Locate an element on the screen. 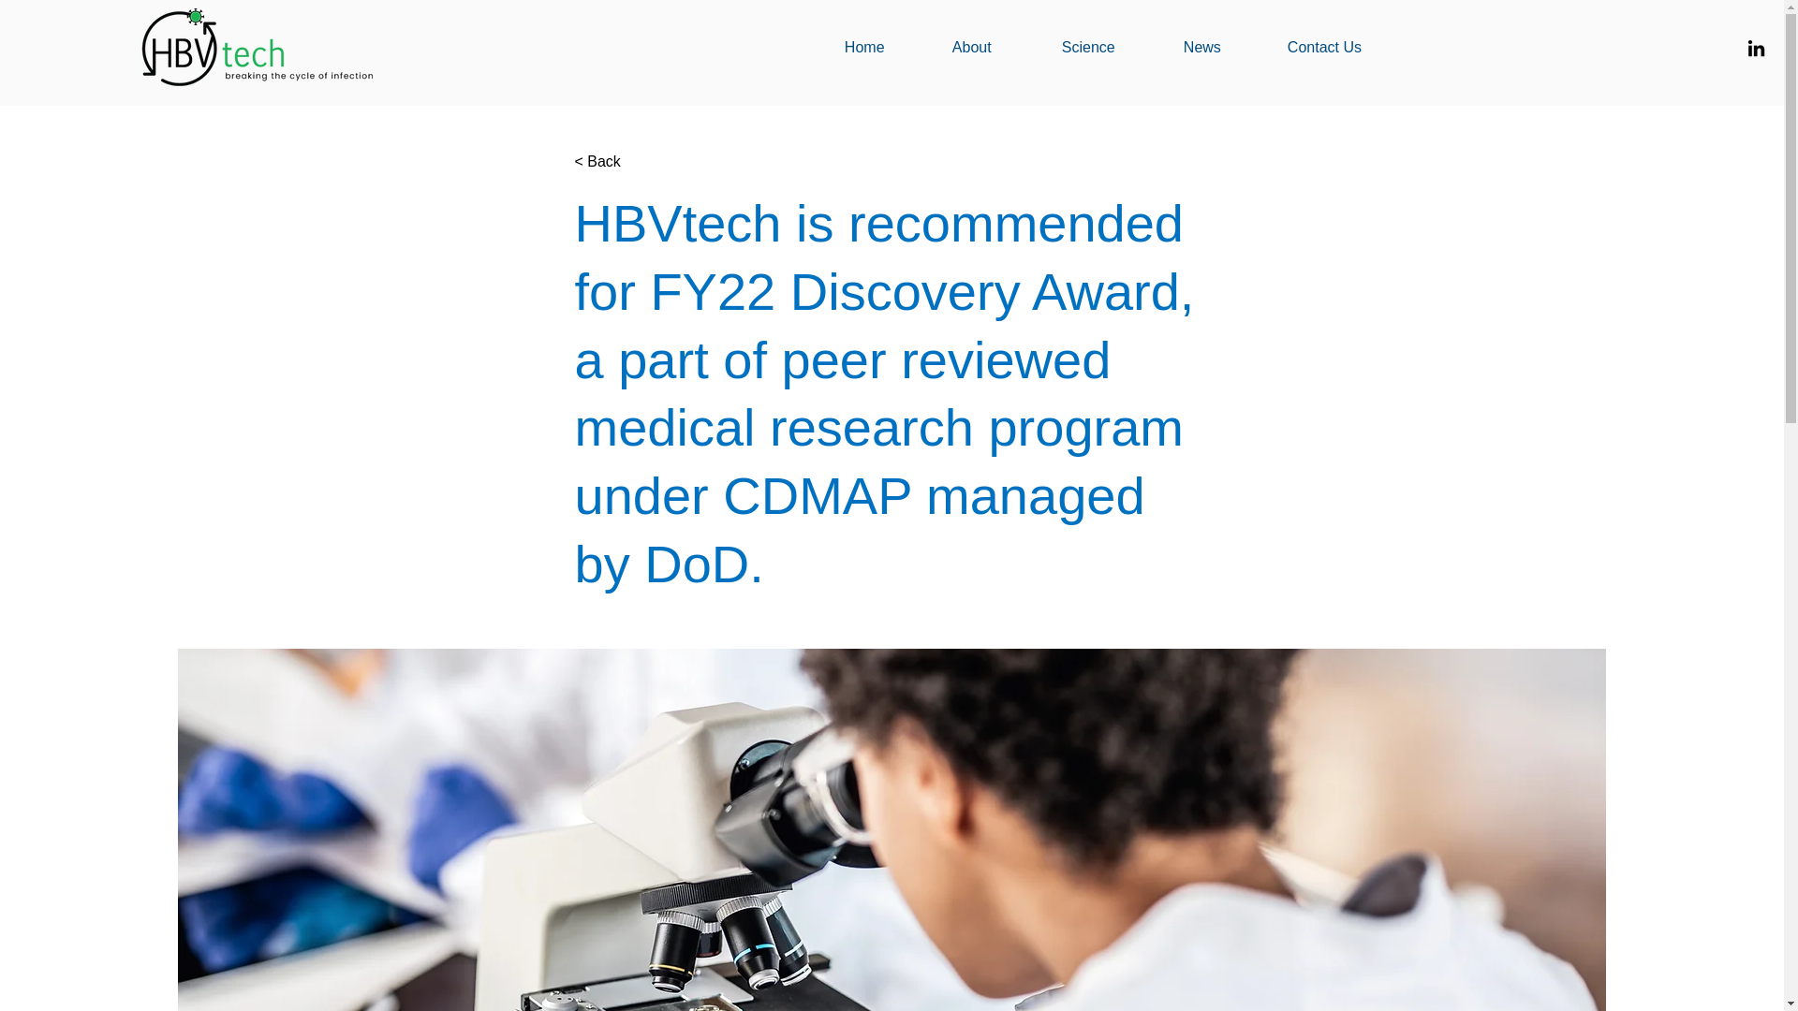 The width and height of the screenshot is (1798, 1011). Home is located at coordinates (884, 47).